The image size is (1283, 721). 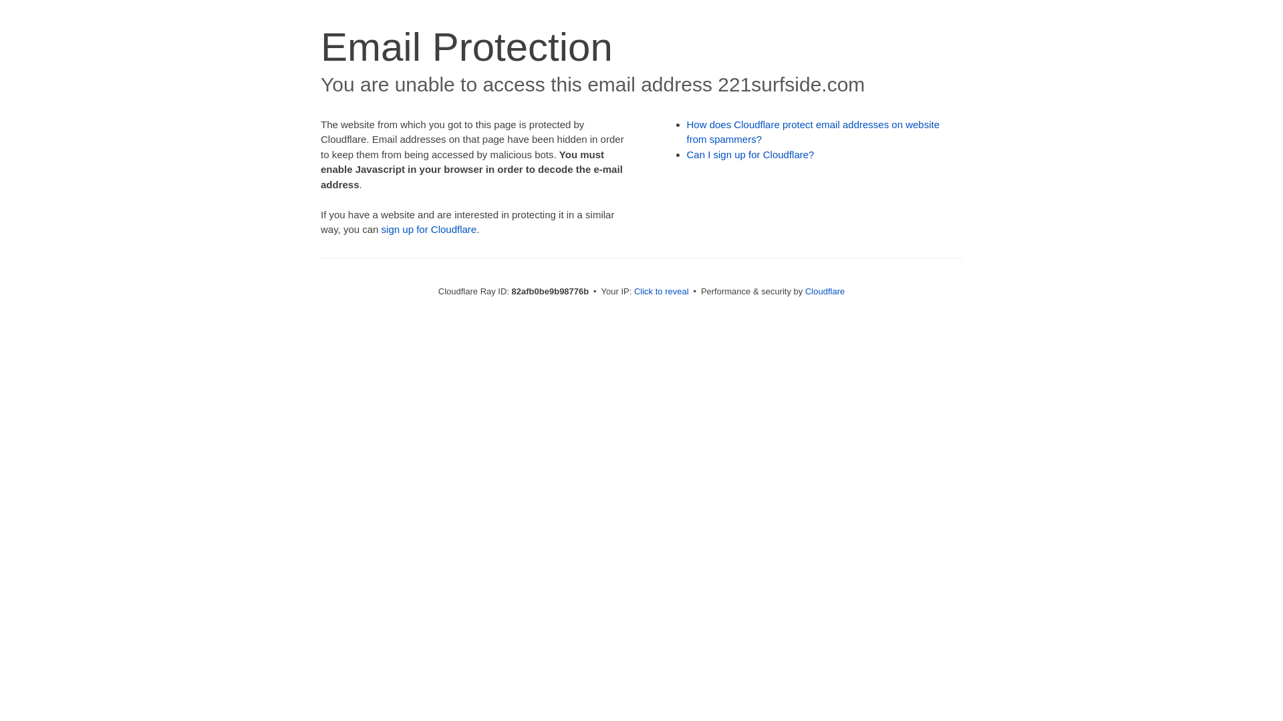 What do you see at coordinates (429, 230) in the screenshot?
I see `sign up for Cloudflare` at bounding box center [429, 230].